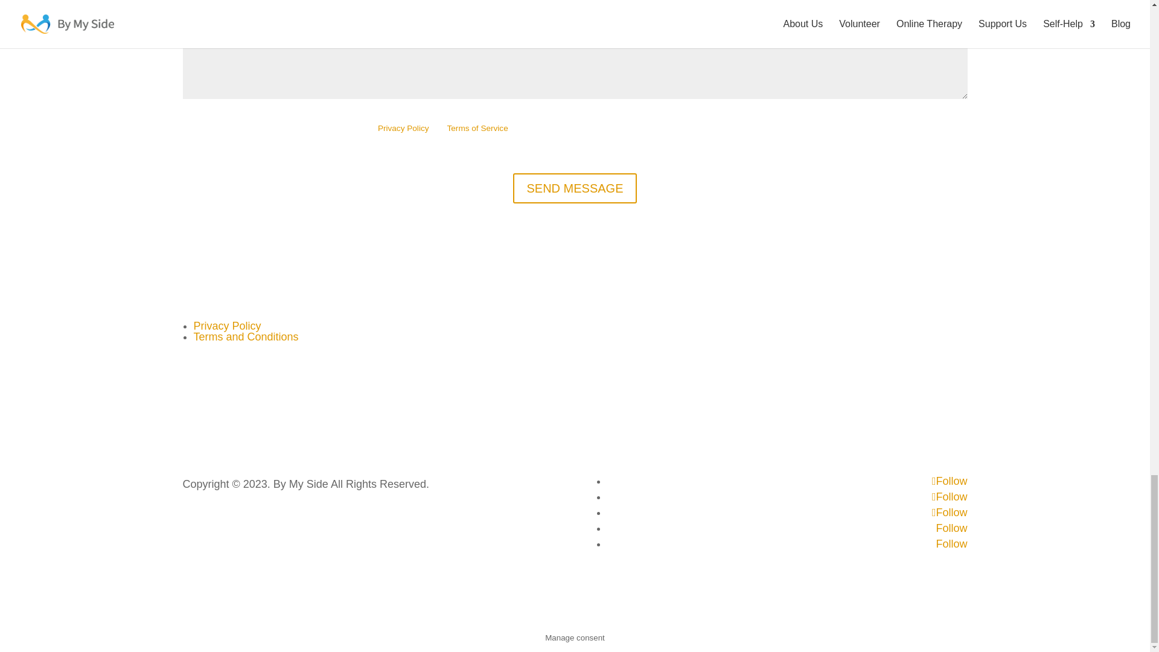  What do you see at coordinates (950, 512) in the screenshot?
I see `Follow on Instagram` at bounding box center [950, 512].